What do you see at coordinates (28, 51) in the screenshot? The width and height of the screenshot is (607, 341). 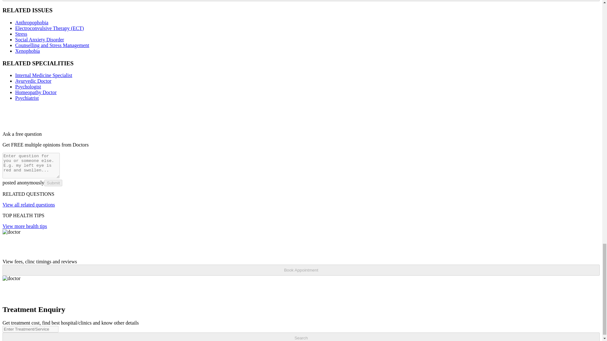 I see `Xenophobia` at bounding box center [28, 51].